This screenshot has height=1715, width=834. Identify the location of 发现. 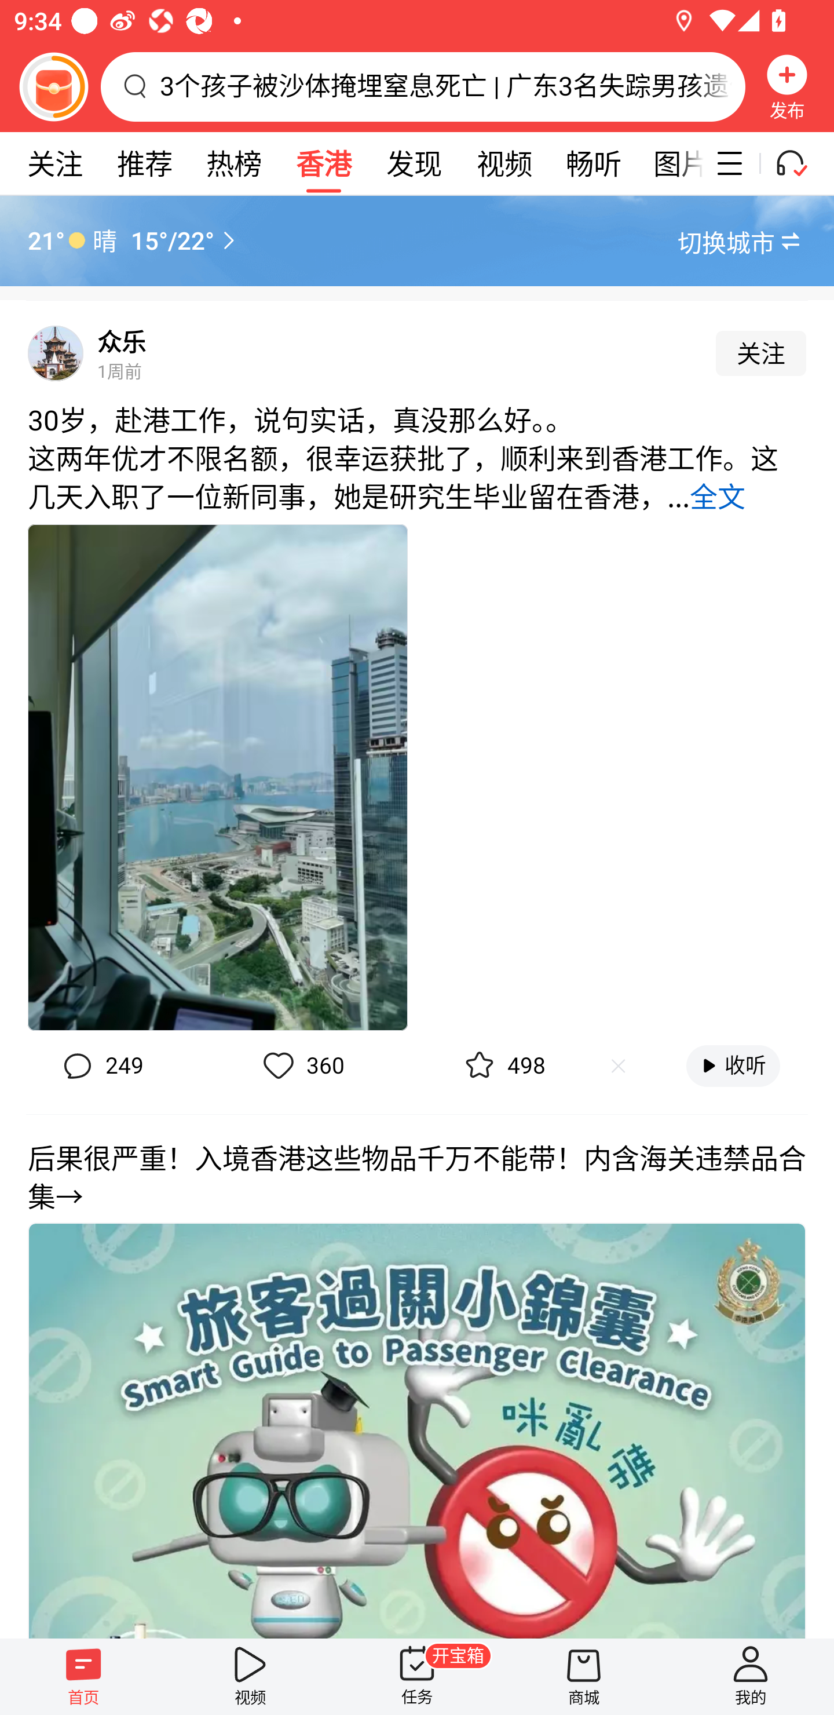
(414, 163).